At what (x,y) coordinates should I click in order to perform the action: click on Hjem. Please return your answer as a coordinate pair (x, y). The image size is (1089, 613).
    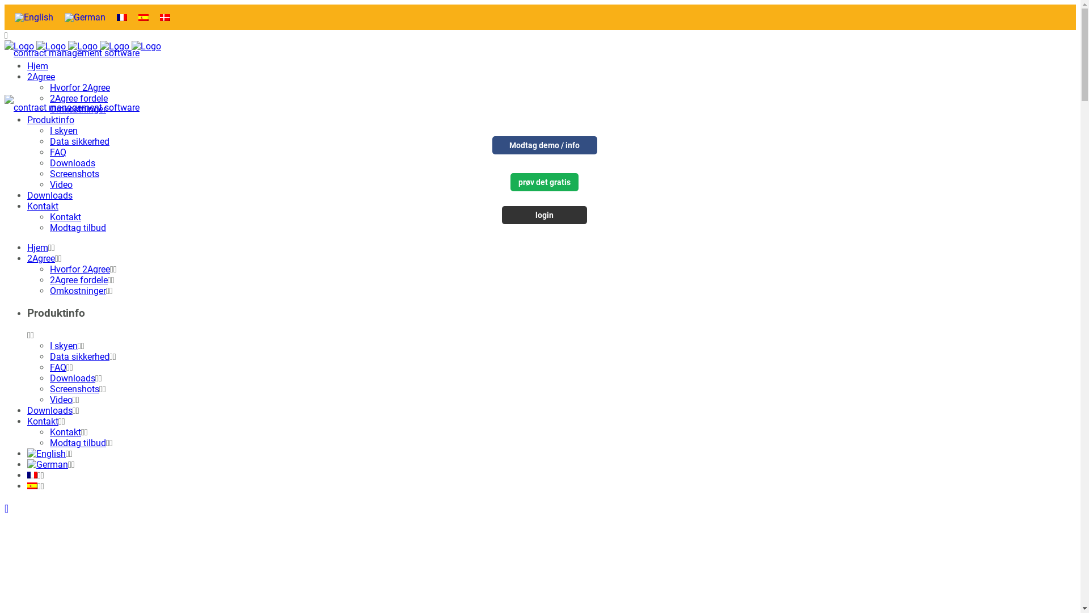
    Looking at the image, I should click on (37, 247).